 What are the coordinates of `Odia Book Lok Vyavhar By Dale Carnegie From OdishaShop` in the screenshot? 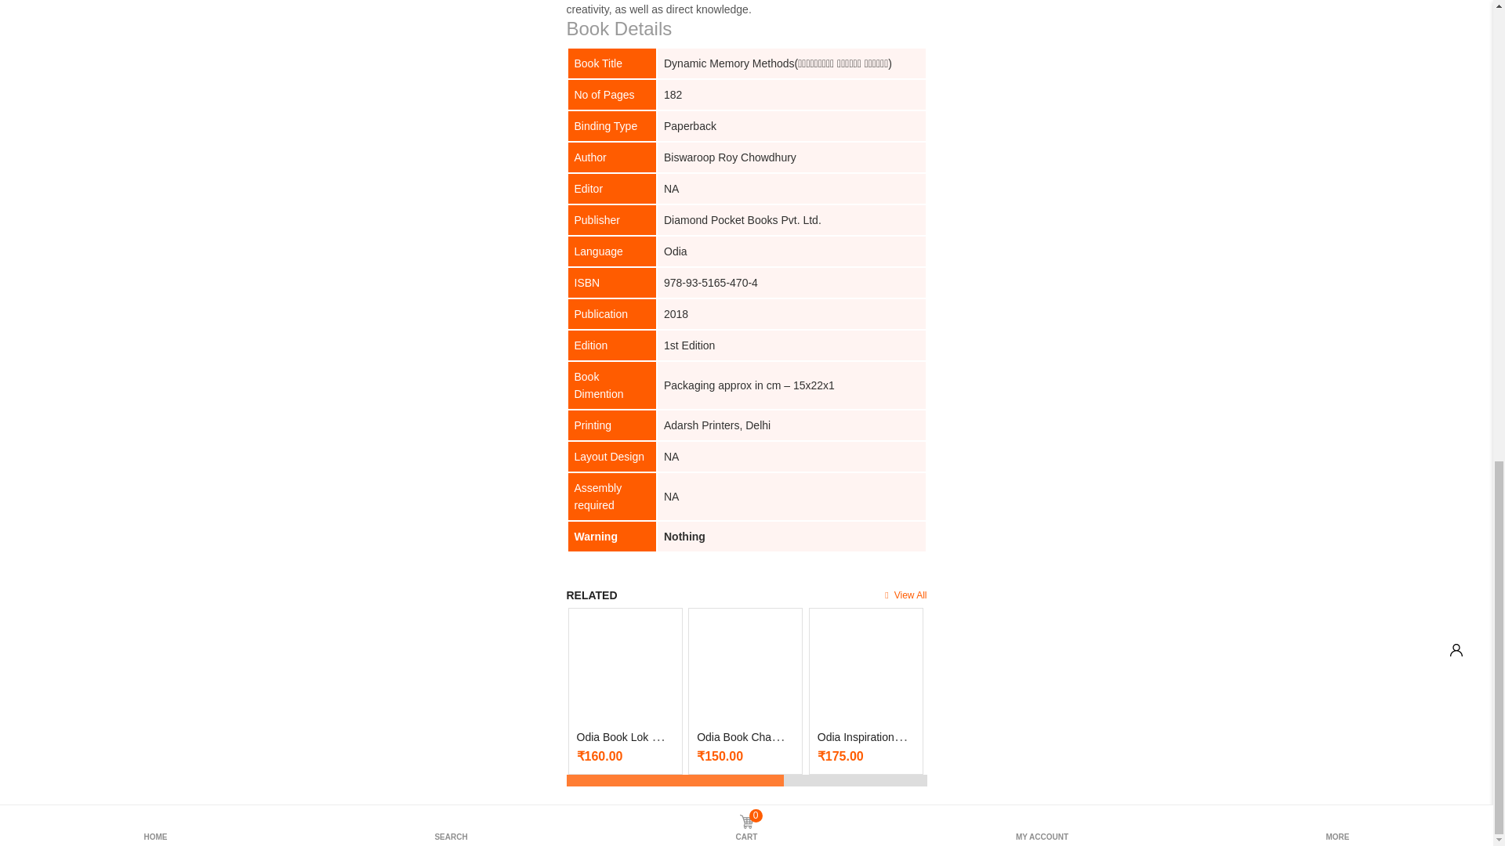 It's located at (724, 736).